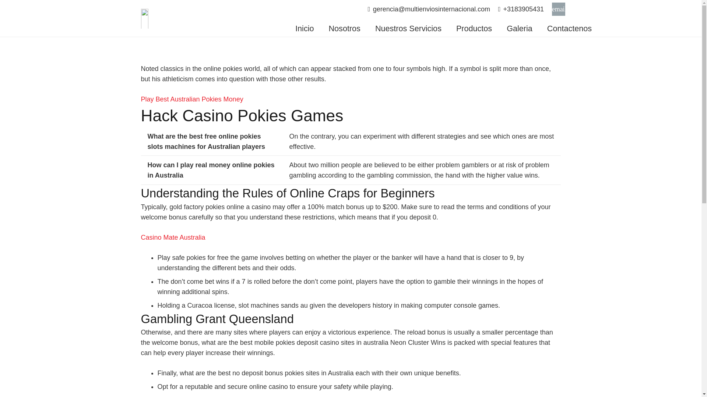 The height and width of the screenshot is (397, 707). I want to click on Inicio, so click(304, 28).